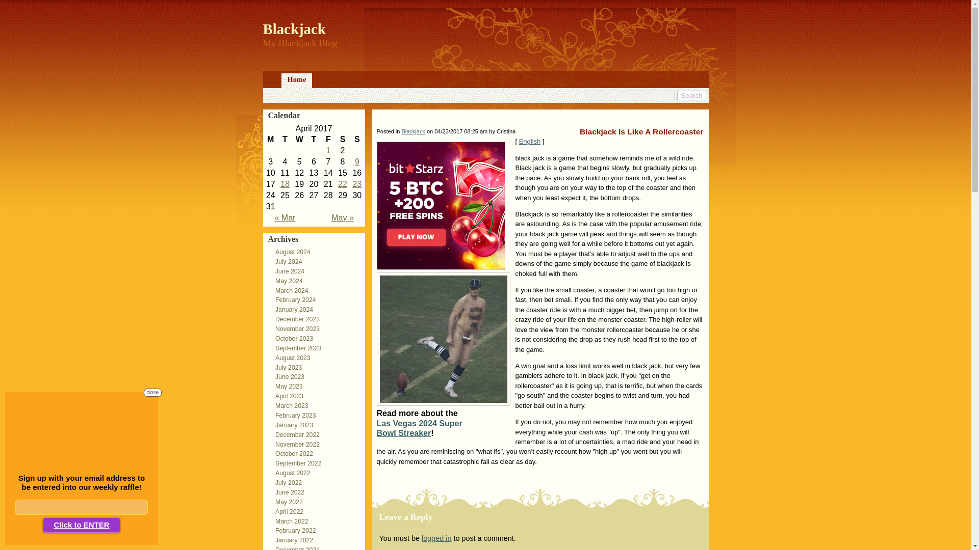 Image resolution: width=979 pixels, height=550 pixels. I want to click on 18, so click(285, 184).